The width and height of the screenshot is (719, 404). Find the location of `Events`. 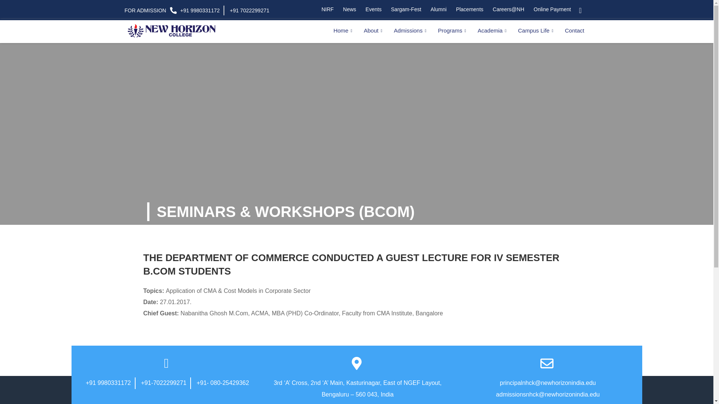

Events is located at coordinates (373, 9).